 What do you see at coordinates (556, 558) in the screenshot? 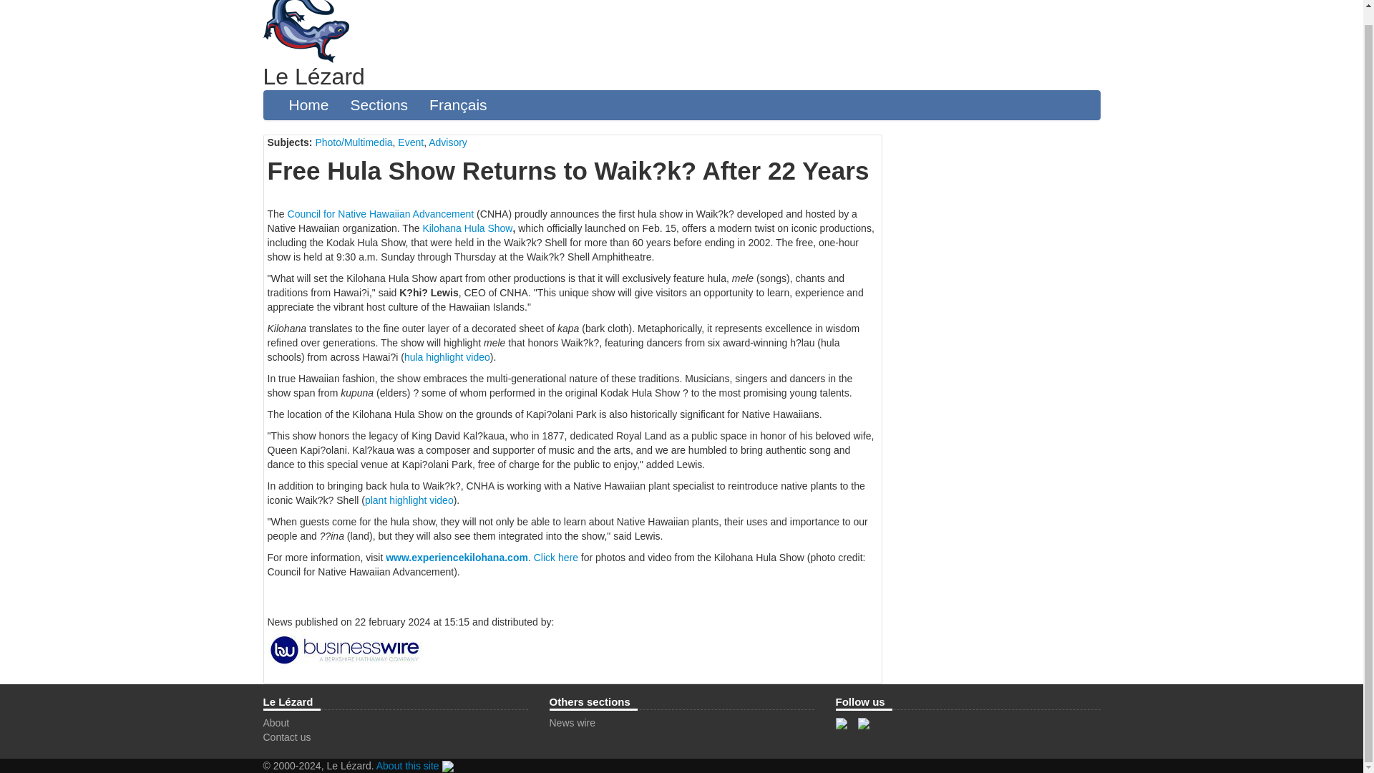
I see `Click here` at bounding box center [556, 558].